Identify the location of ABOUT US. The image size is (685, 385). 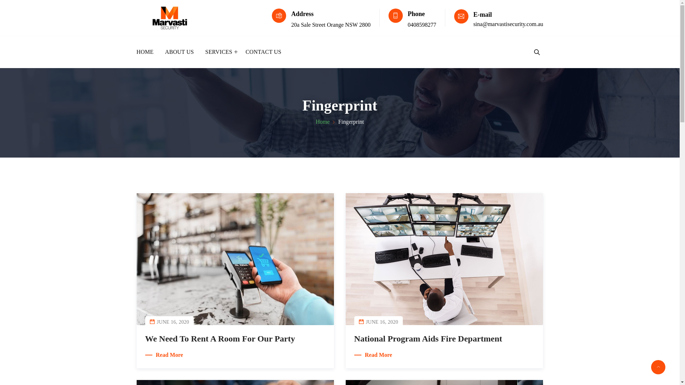
(179, 52).